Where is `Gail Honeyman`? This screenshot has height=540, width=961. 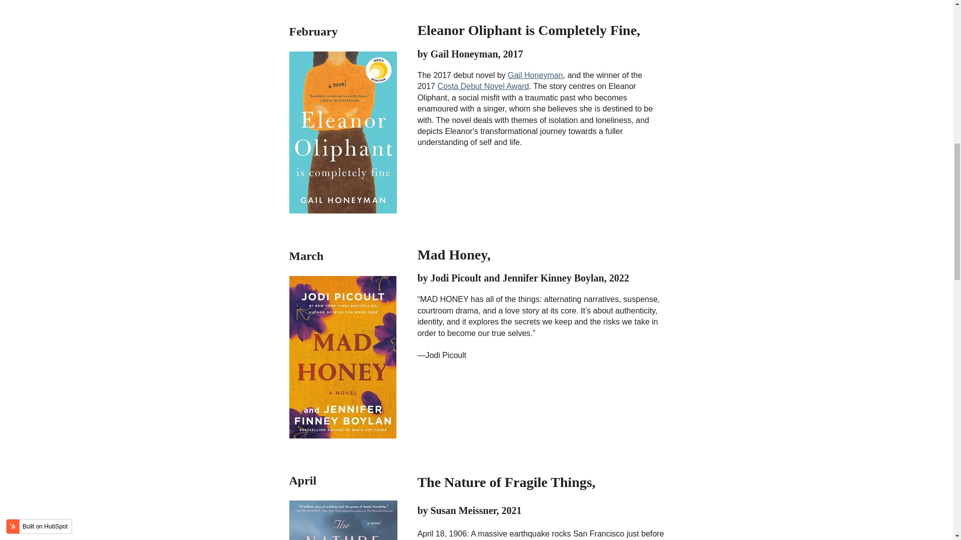
Gail Honeyman is located at coordinates (535, 75).